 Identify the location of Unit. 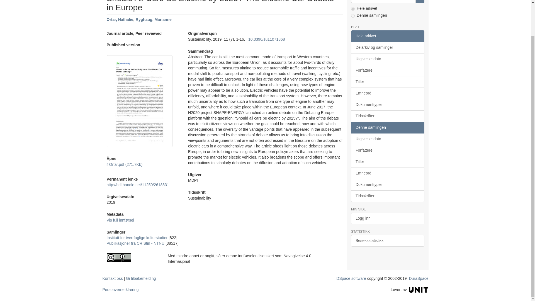
(419, 289).